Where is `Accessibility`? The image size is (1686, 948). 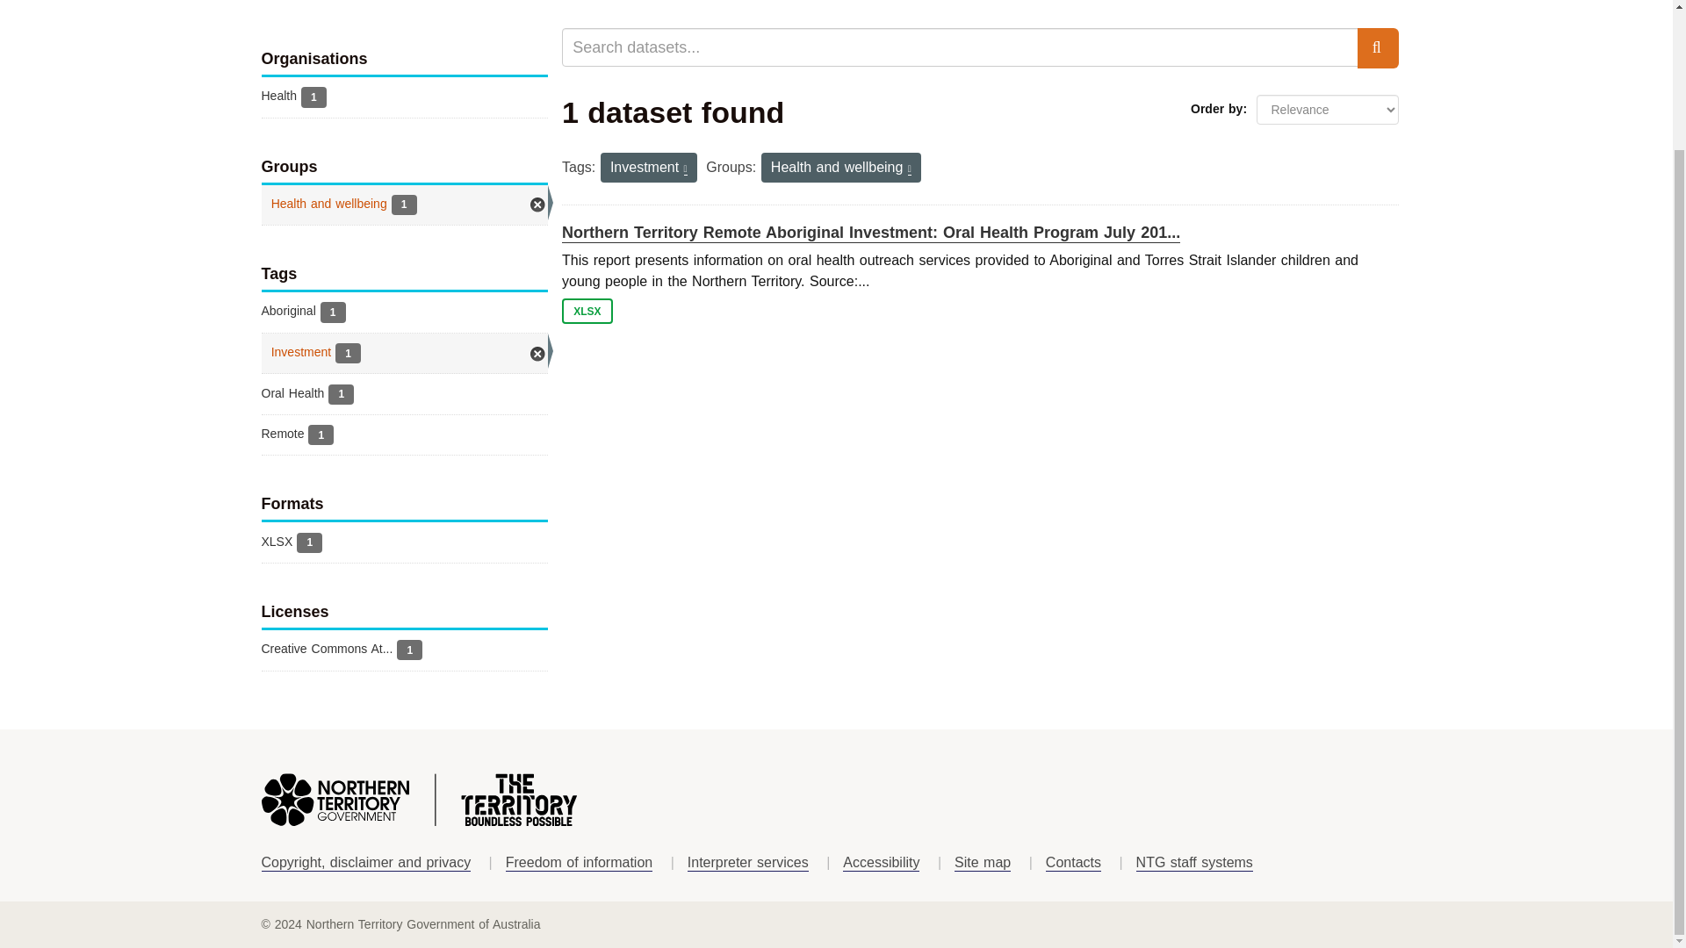 Accessibility is located at coordinates (881, 863).